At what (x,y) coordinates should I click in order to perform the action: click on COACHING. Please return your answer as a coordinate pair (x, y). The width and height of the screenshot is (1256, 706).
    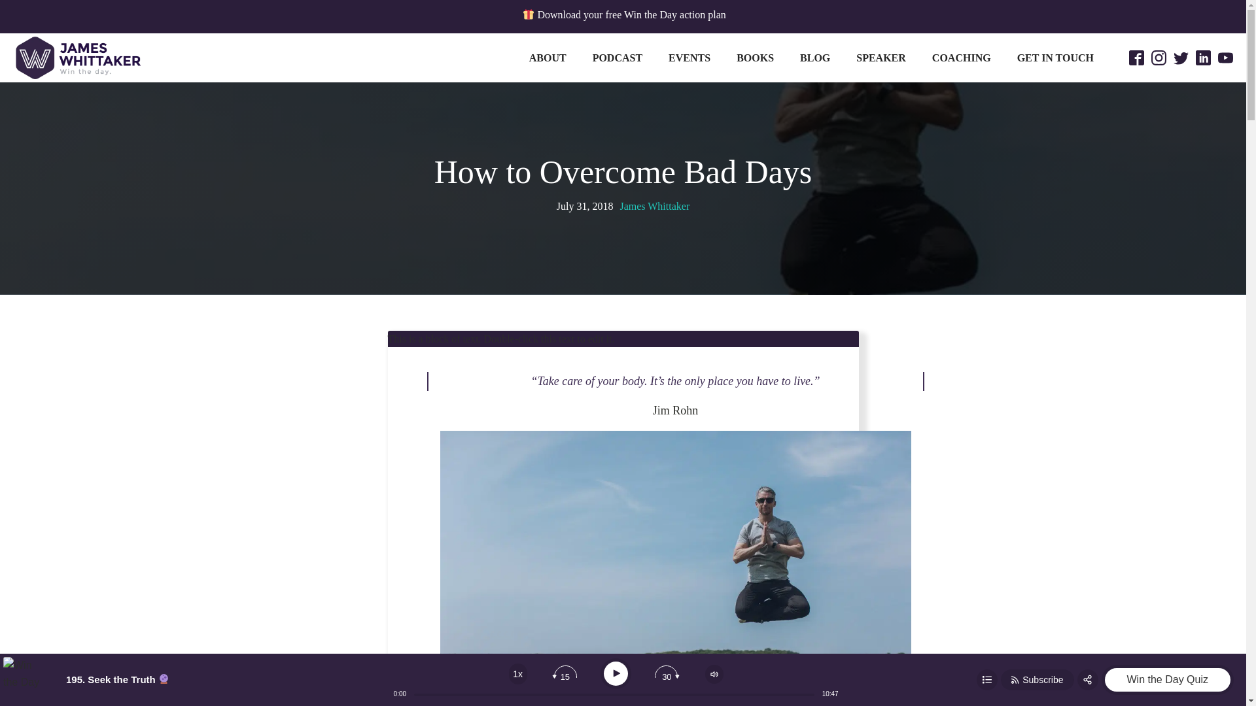
    Looking at the image, I should click on (962, 58).